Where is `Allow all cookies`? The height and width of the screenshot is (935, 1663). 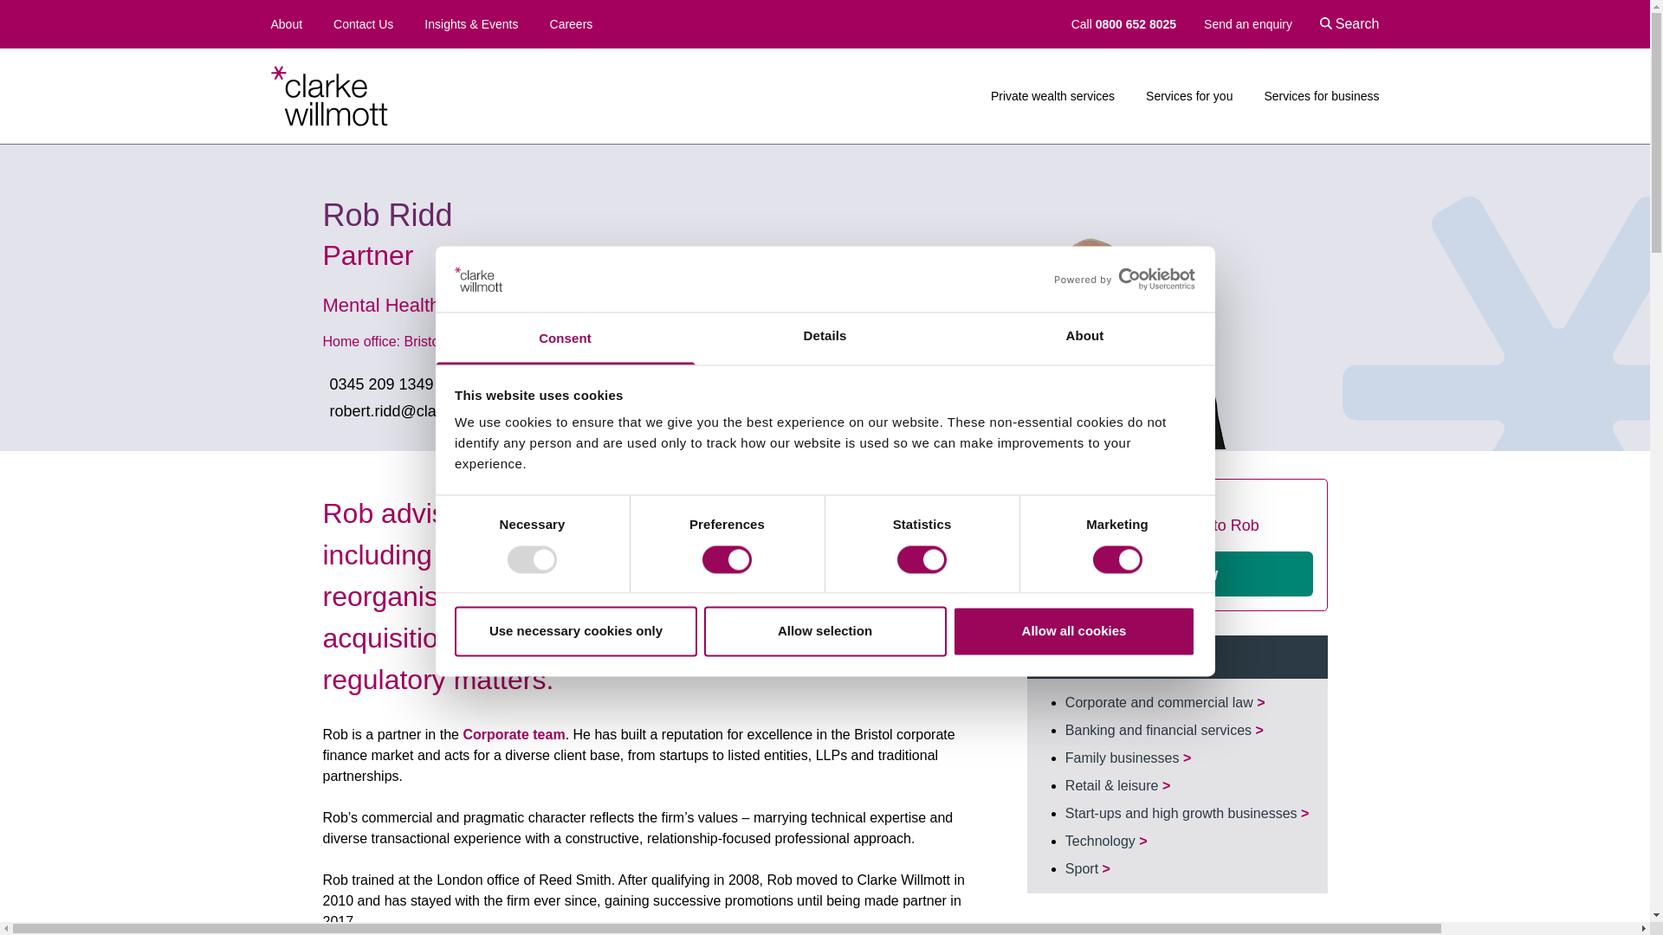 Allow all cookies is located at coordinates (1074, 632).